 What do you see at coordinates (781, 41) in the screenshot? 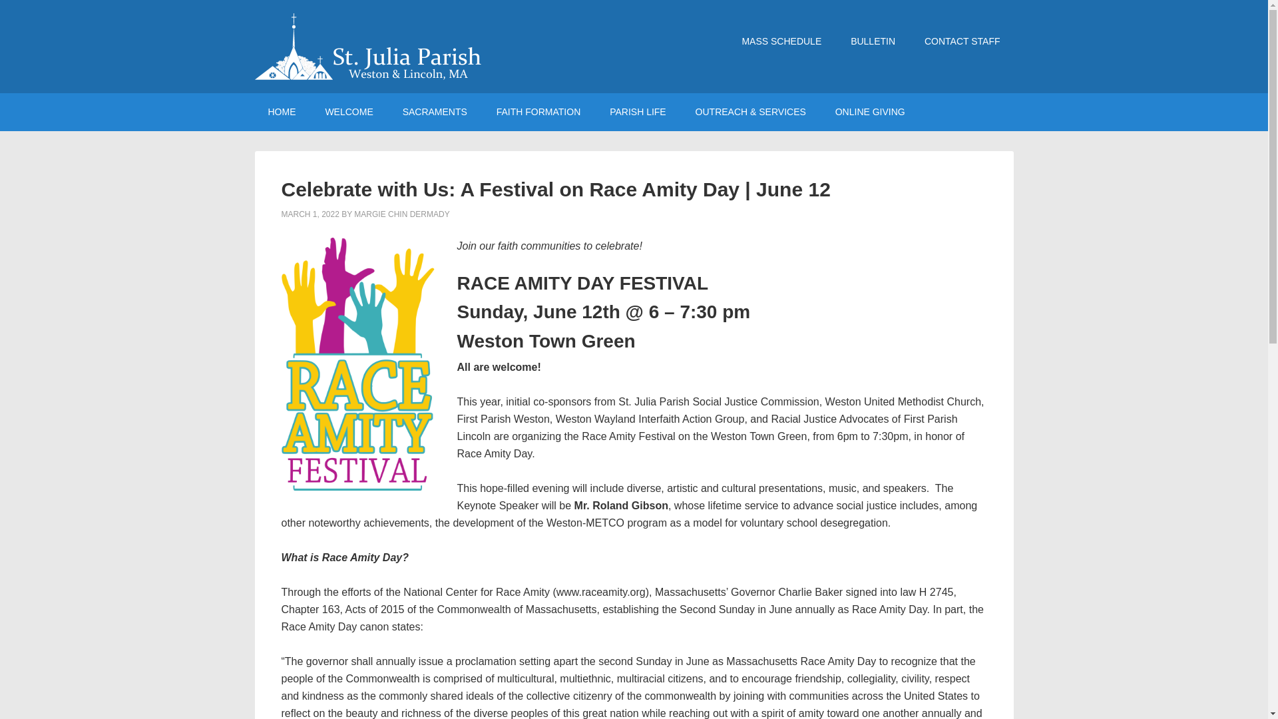
I see `MASS SCHEDULE` at bounding box center [781, 41].